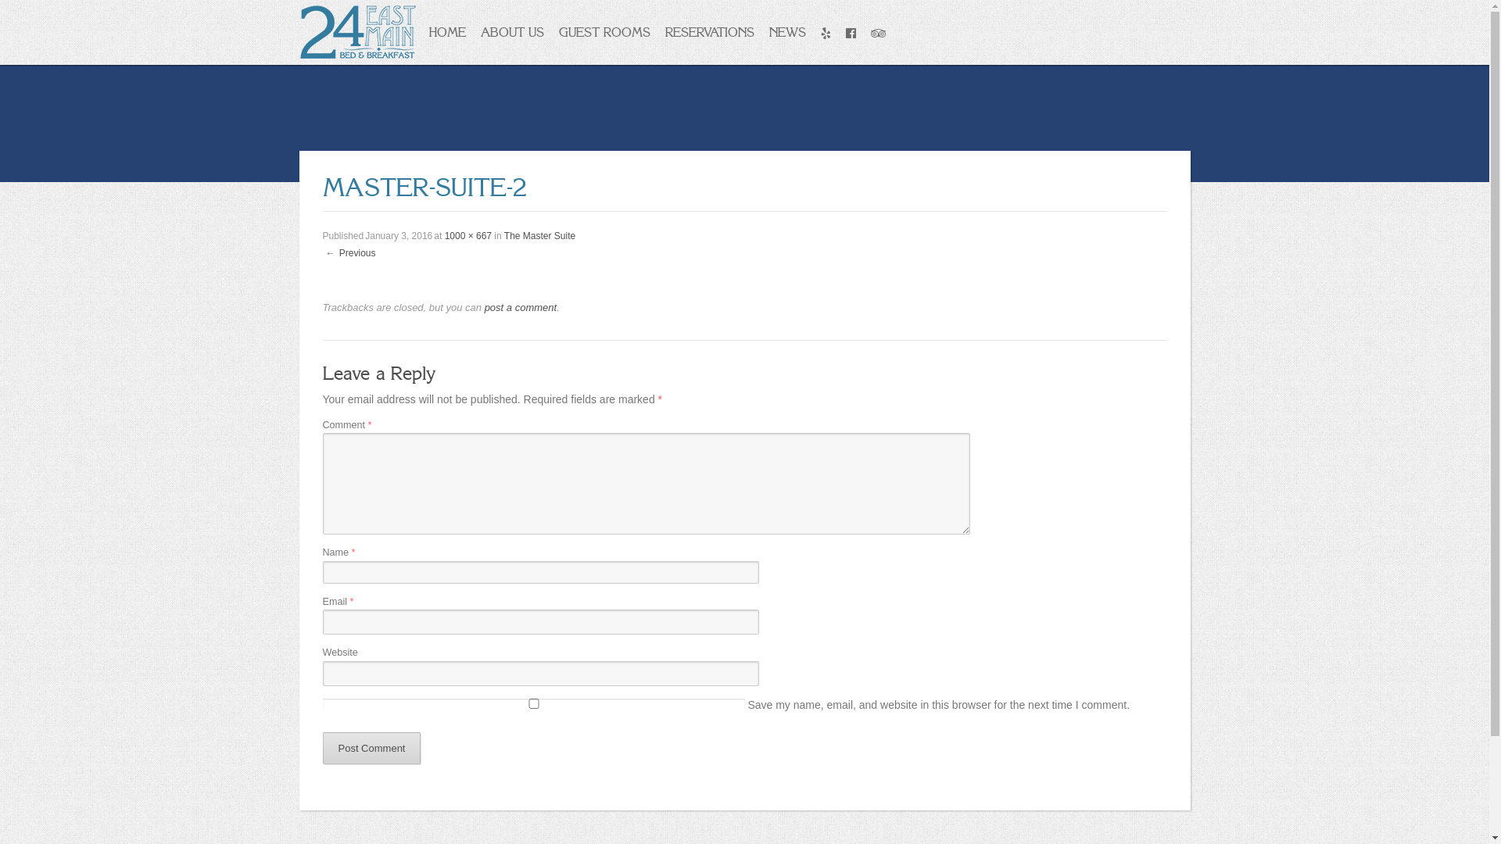 The height and width of the screenshot is (844, 1501). I want to click on 24 East Main, so click(357, 30).